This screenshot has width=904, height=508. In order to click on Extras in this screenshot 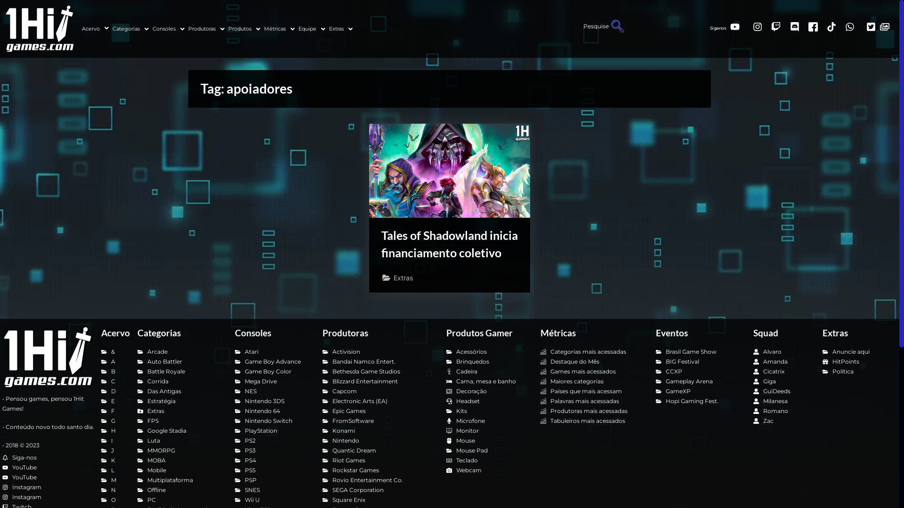, I will do `click(835, 333)`.